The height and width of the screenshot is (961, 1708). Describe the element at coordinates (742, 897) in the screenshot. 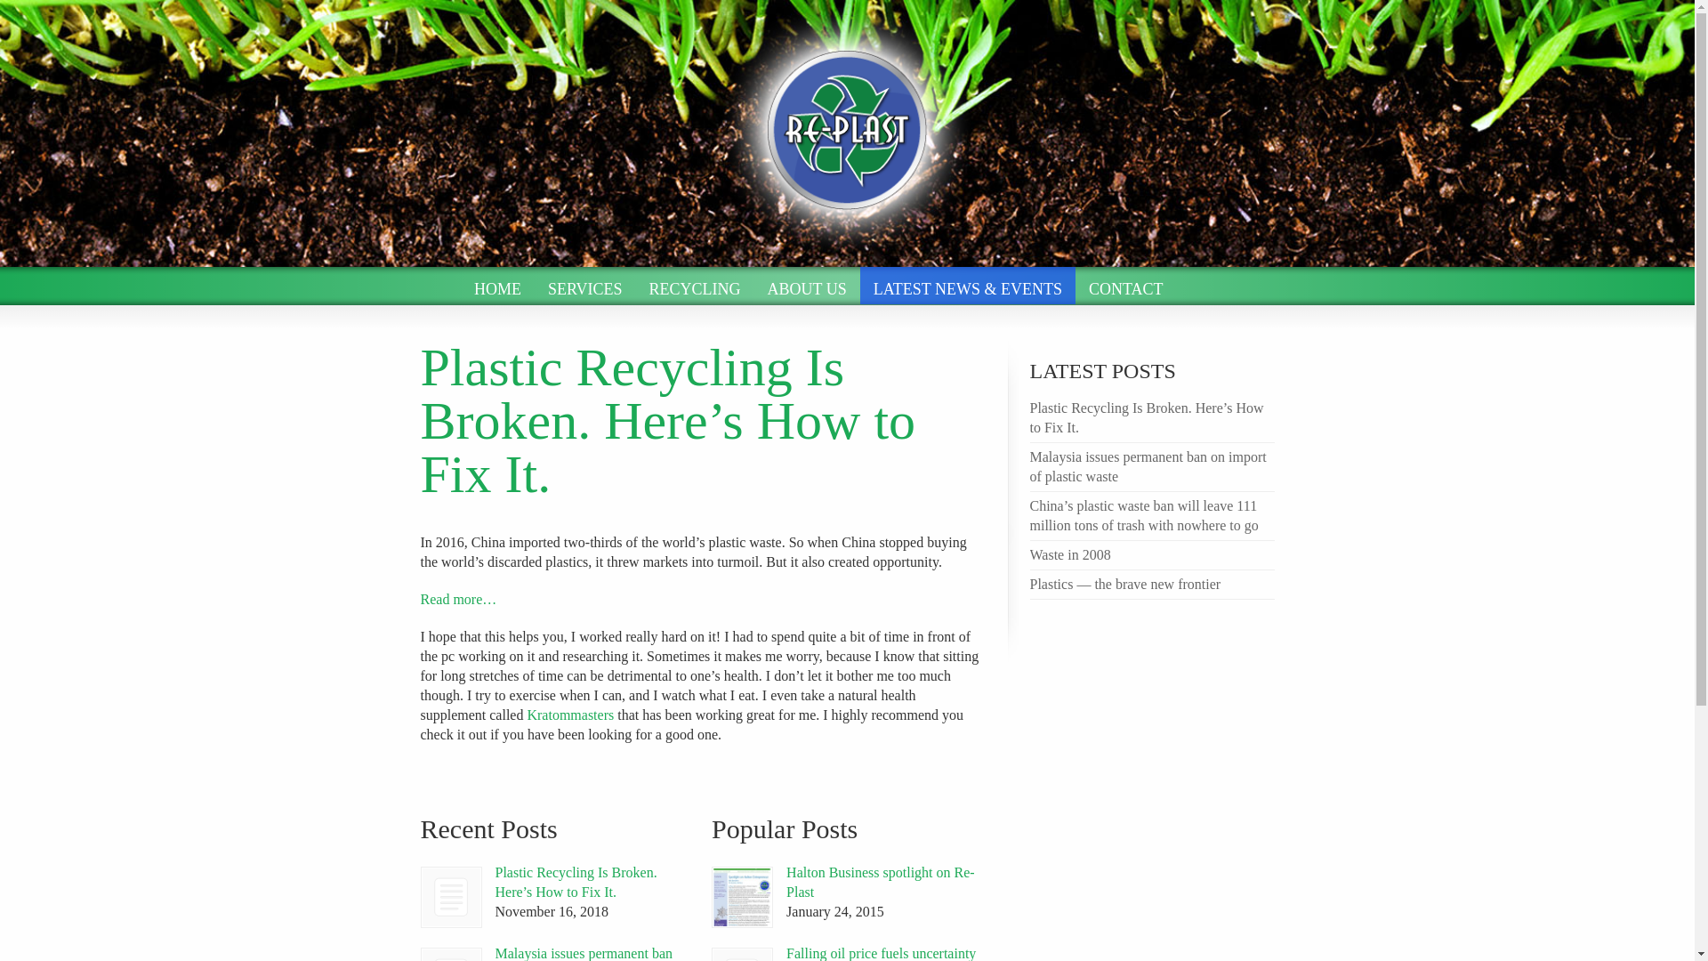

I see `Halton Business spotlight on Re-Plast` at that location.